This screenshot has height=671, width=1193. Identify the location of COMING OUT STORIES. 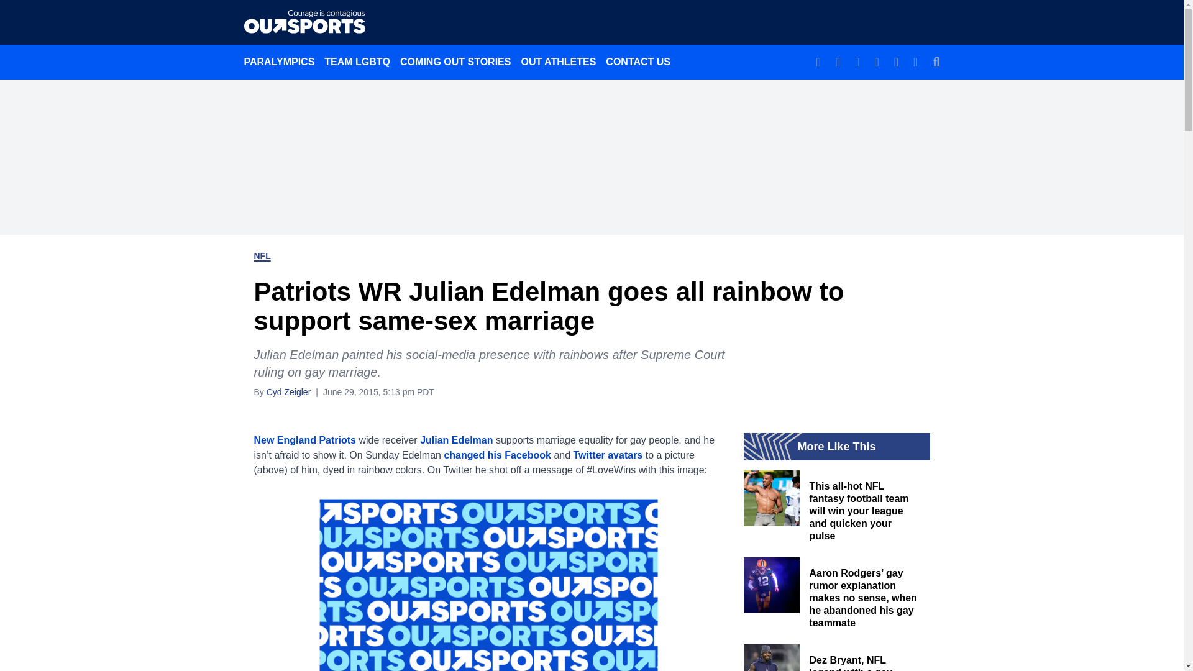
(455, 62).